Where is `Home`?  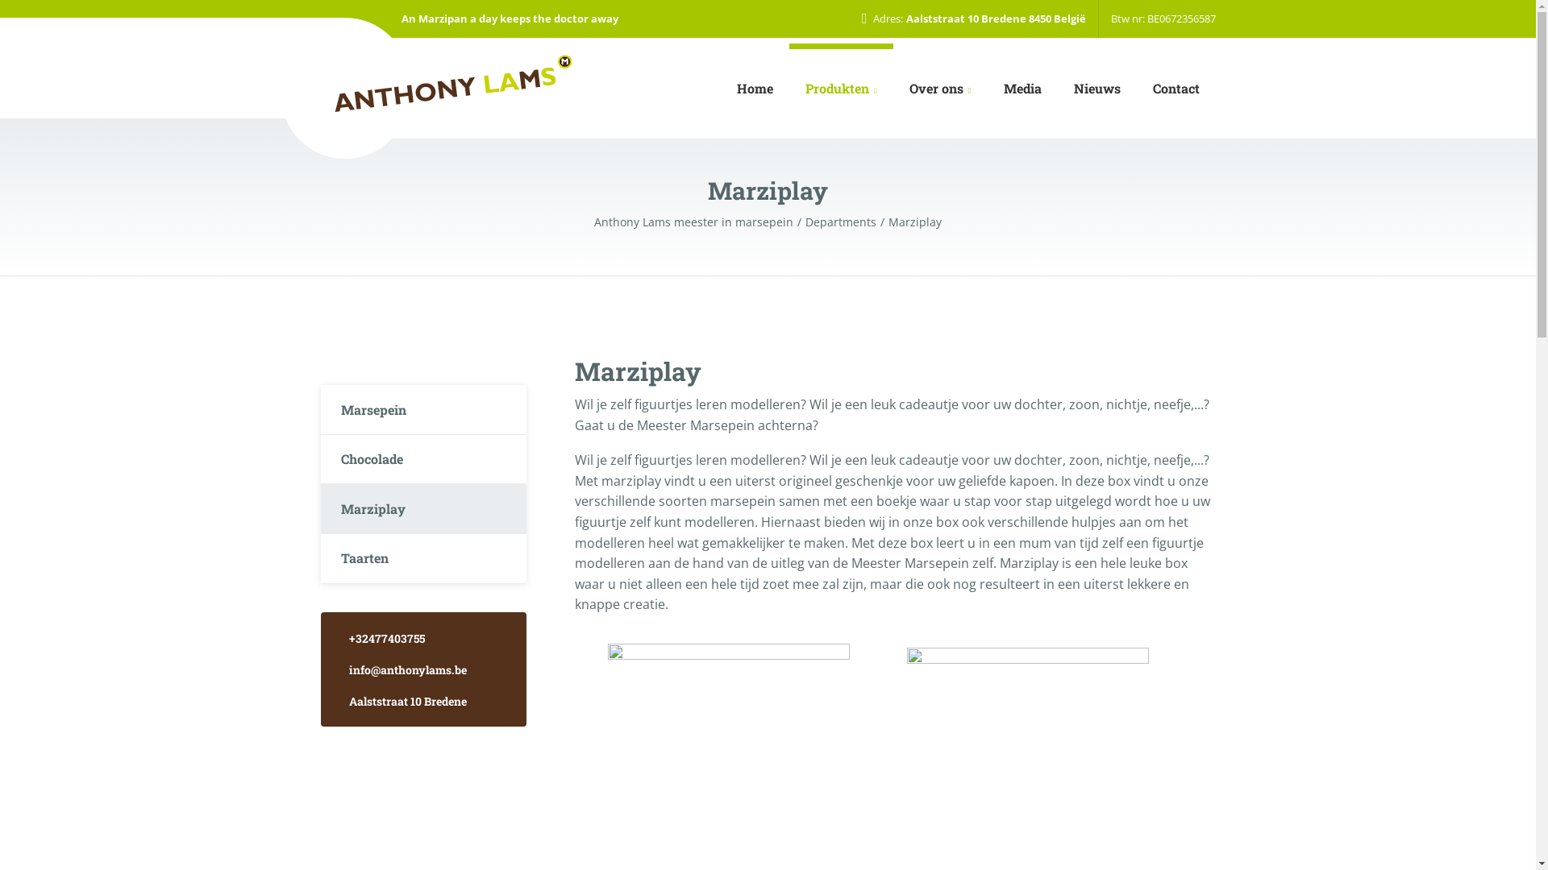
Home is located at coordinates (755, 89).